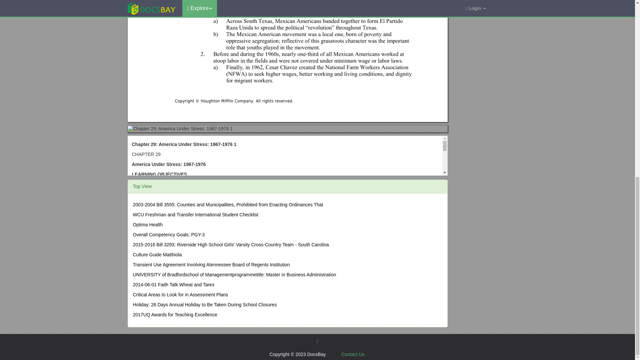 Image resolution: width=640 pixels, height=360 pixels. Describe the element at coordinates (175, 315) in the screenshot. I see `2017UQ Awards for Teaching Excellence` at that location.